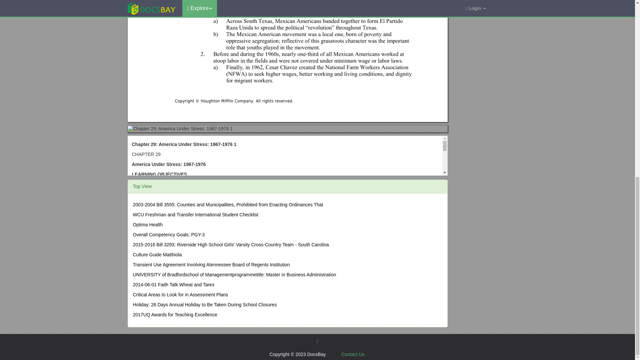 Image resolution: width=640 pixels, height=360 pixels. Describe the element at coordinates (175, 315) in the screenshot. I see `2017UQ Awards for Teaching Excellence` at that location.